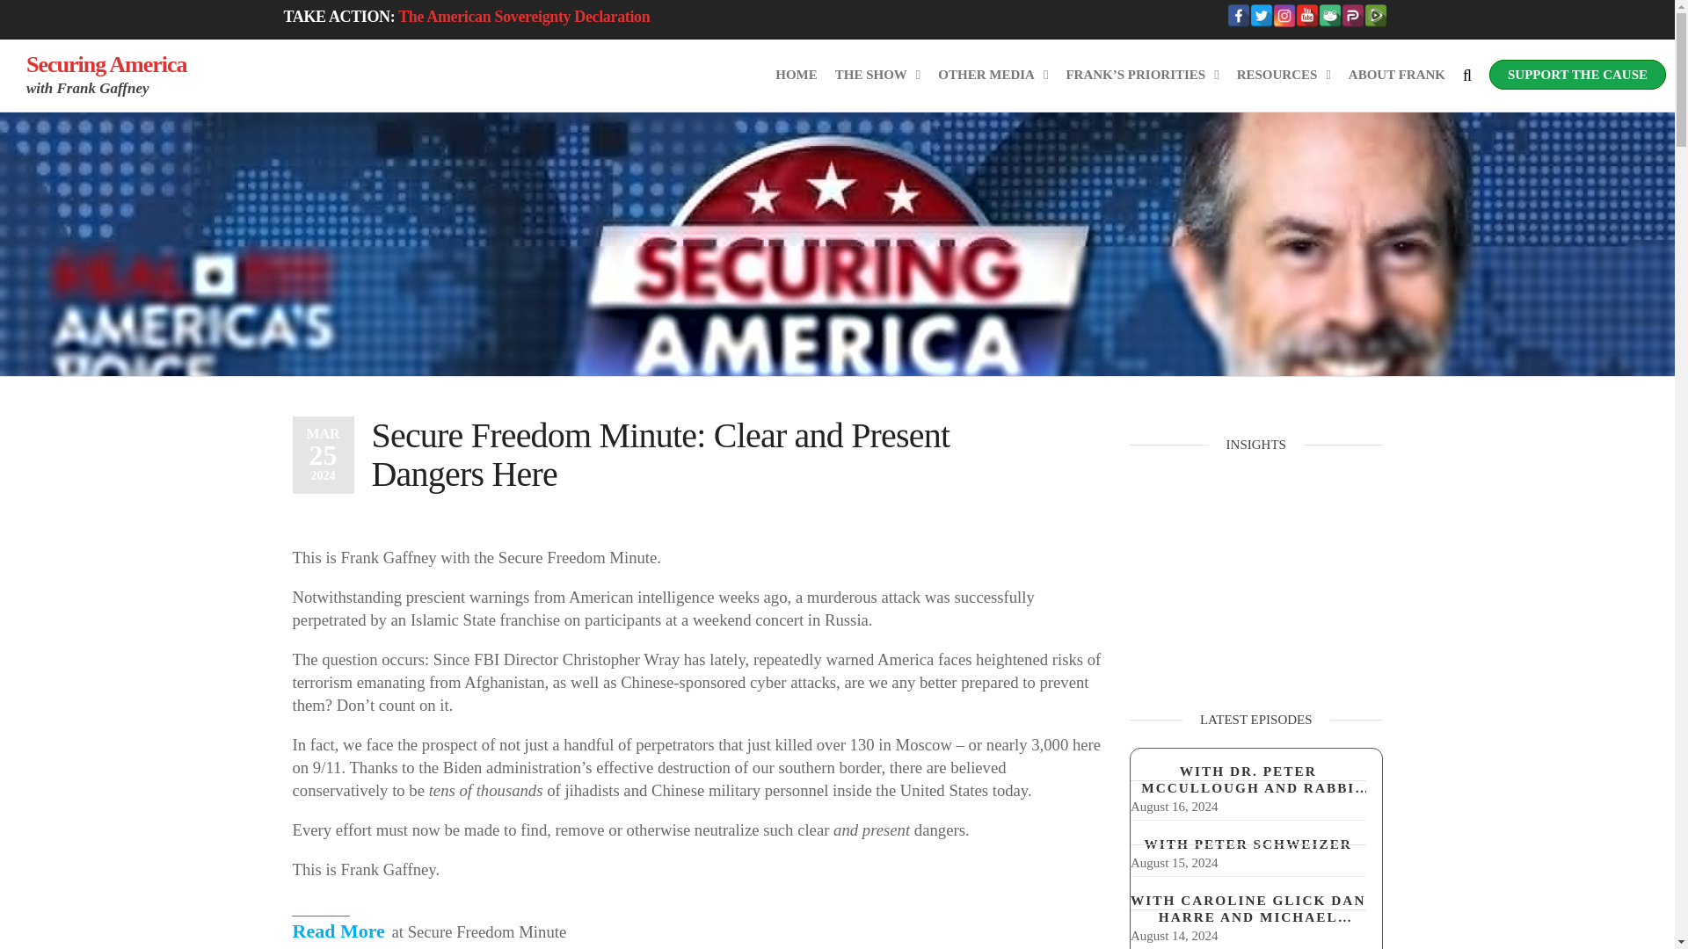 This screenshot has height=949, width=1688. What do you see at coordinates (524, 16) in the screenshot?
I see `The American Sovereignty Declaration` at bounding box center [524, 16].